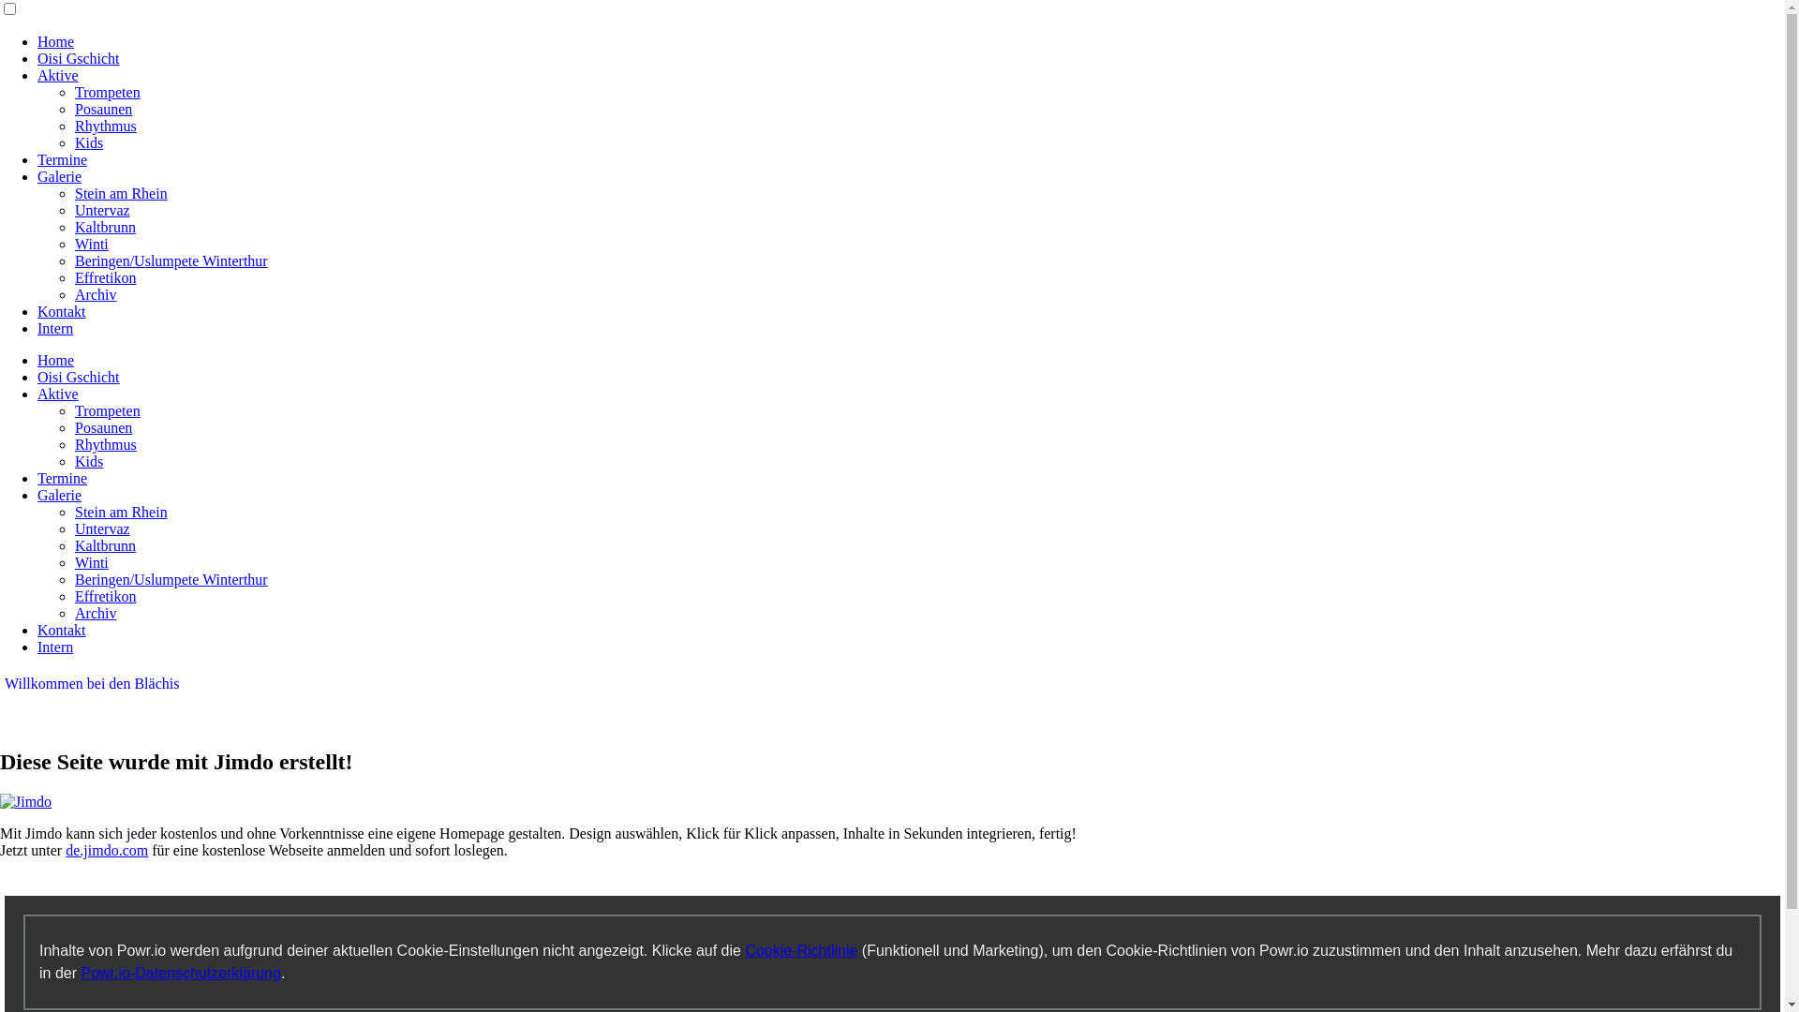  Describe the element at coordinates (89, 142) in the screenshot. I see `Kids` at that location.